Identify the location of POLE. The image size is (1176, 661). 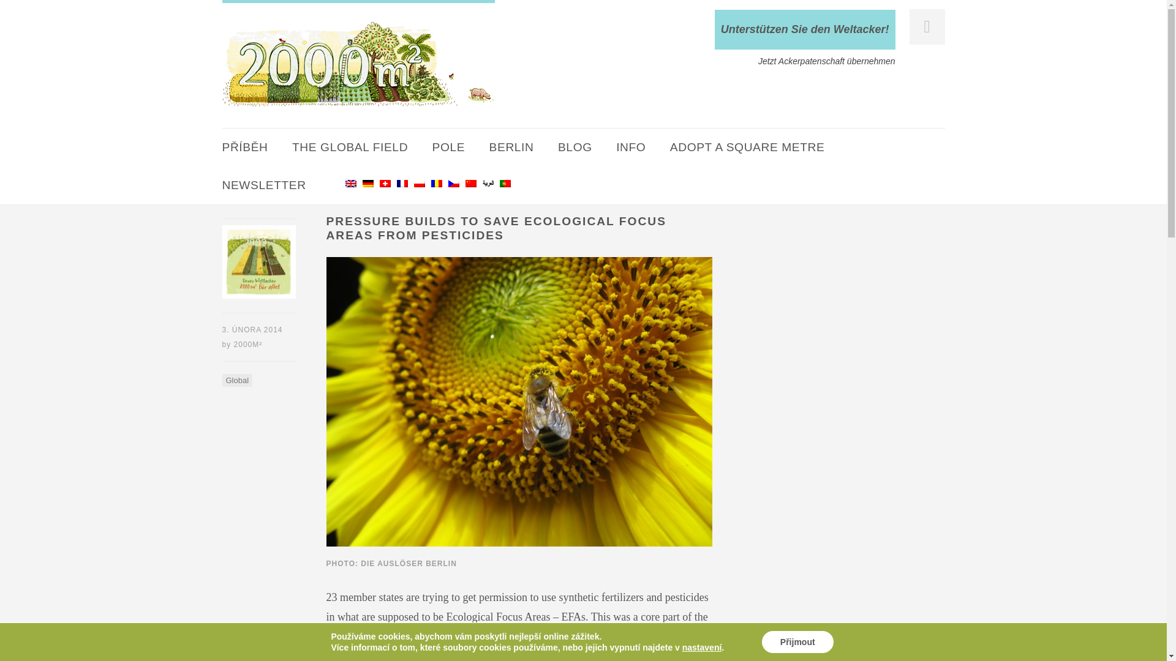
(449, 147).